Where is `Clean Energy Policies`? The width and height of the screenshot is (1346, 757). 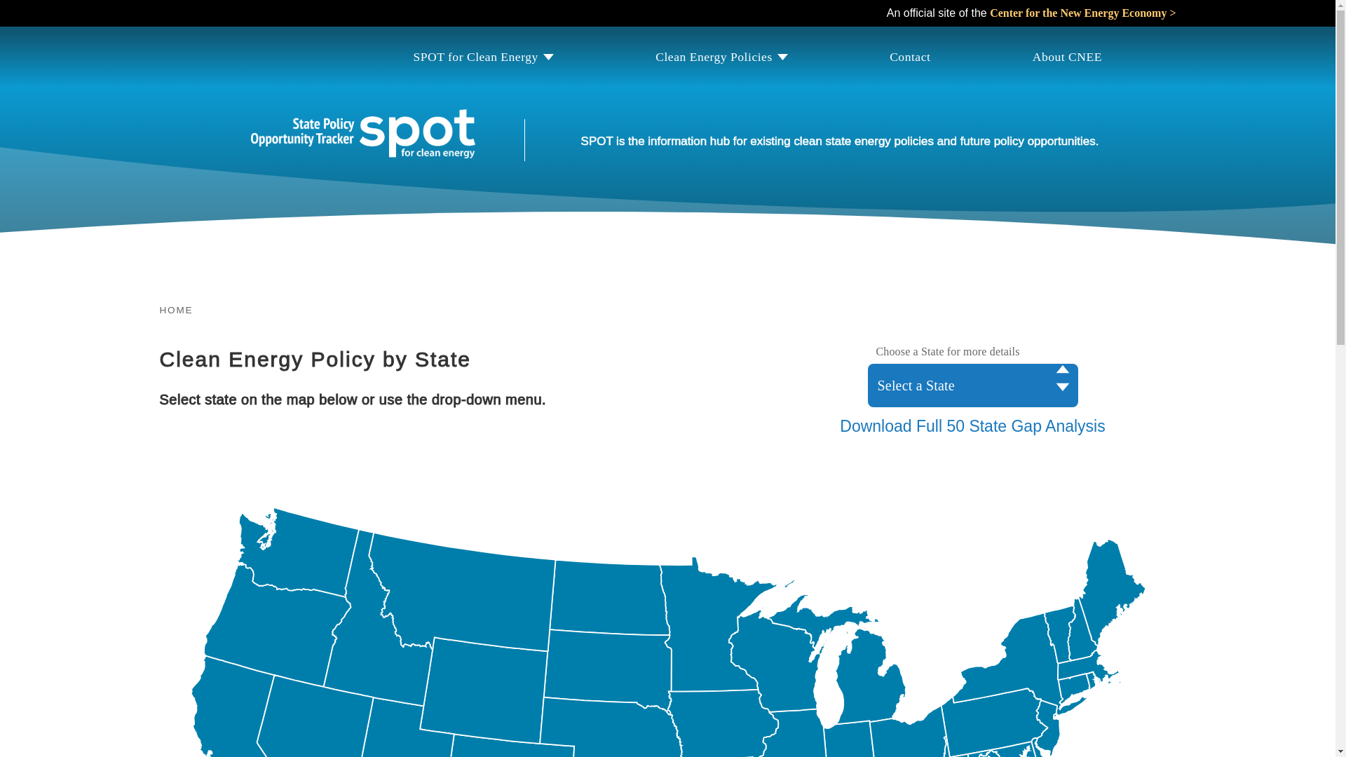 Clean Energy Policies is located at coordinates (721, 57).